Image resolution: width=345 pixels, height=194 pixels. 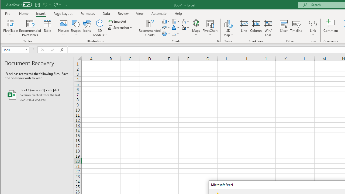 What do you see at coordinates (176, 21) in the screenshot?
I see `Insert Hierarchy Chart` at bounding box center [176, 21].